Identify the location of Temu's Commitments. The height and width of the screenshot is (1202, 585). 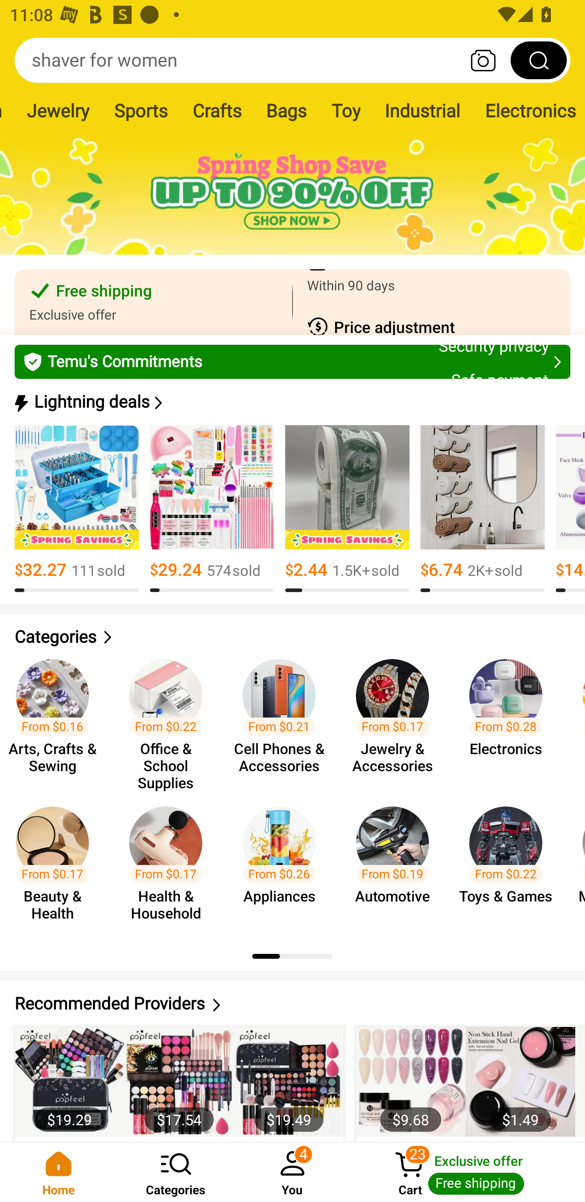
(292, 361).